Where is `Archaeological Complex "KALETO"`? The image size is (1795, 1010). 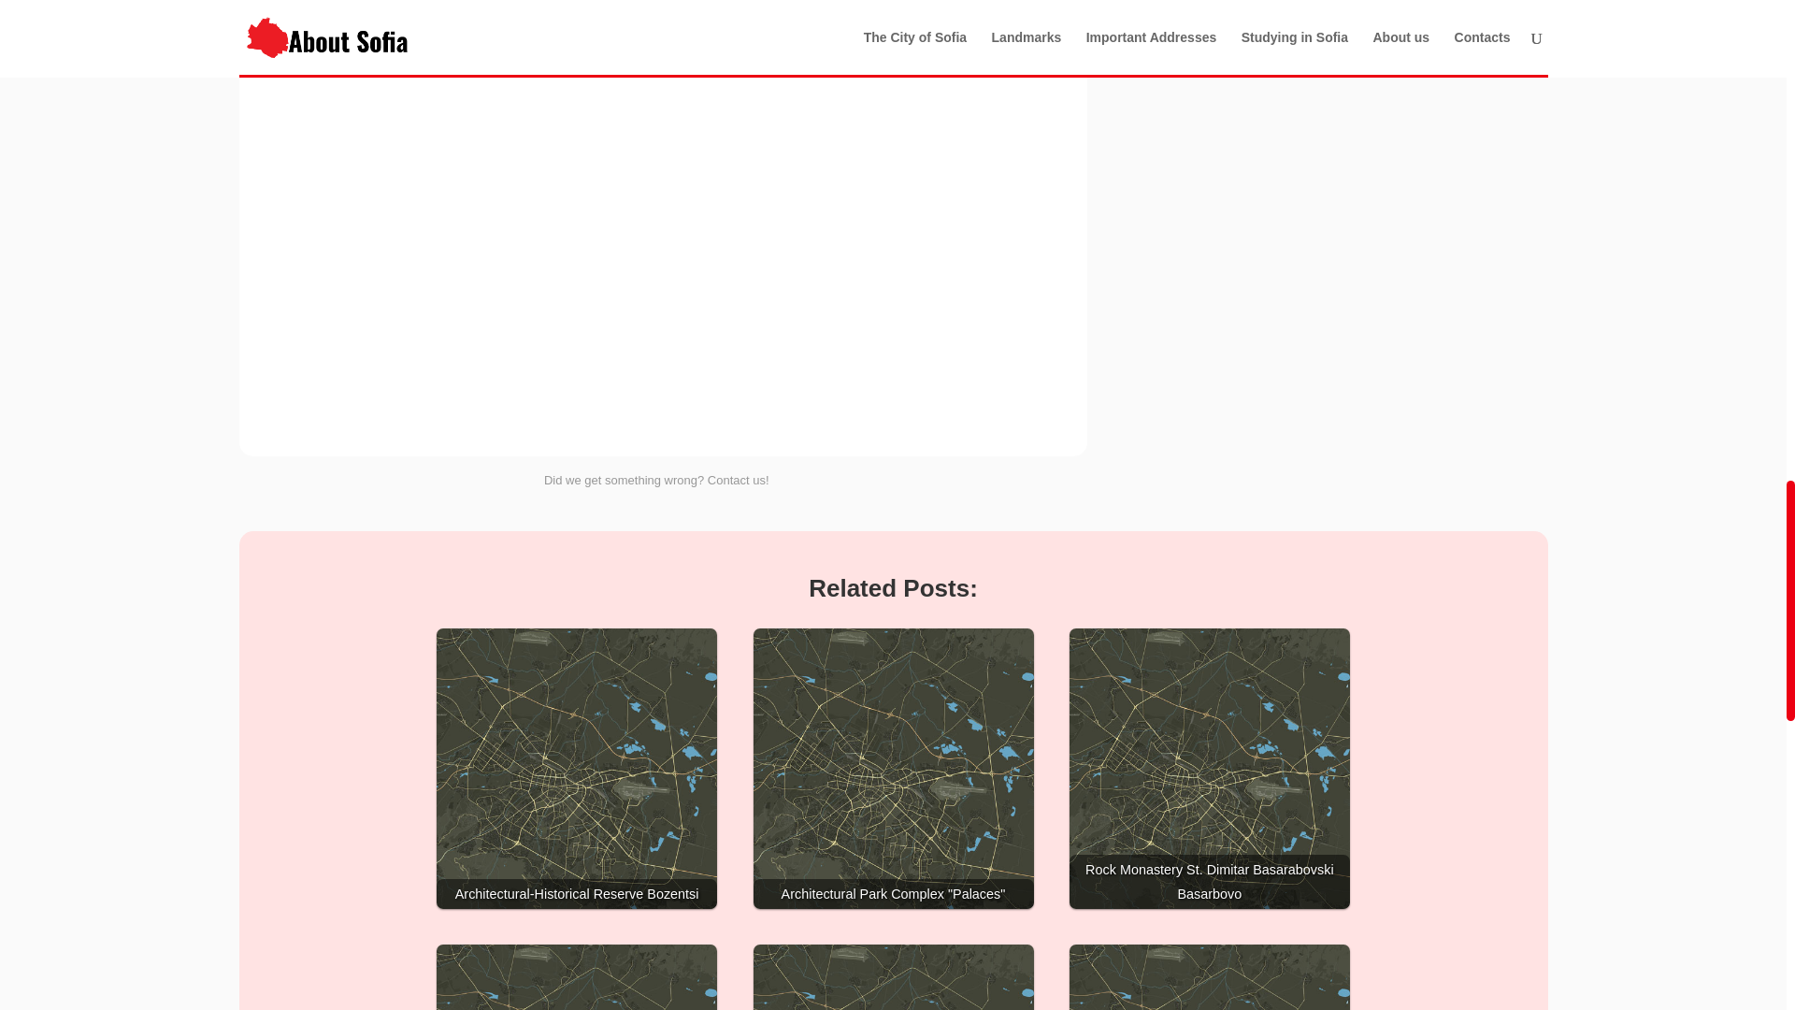
Archaeological Complex "KALETO" is located at coordinates (1210, 976).